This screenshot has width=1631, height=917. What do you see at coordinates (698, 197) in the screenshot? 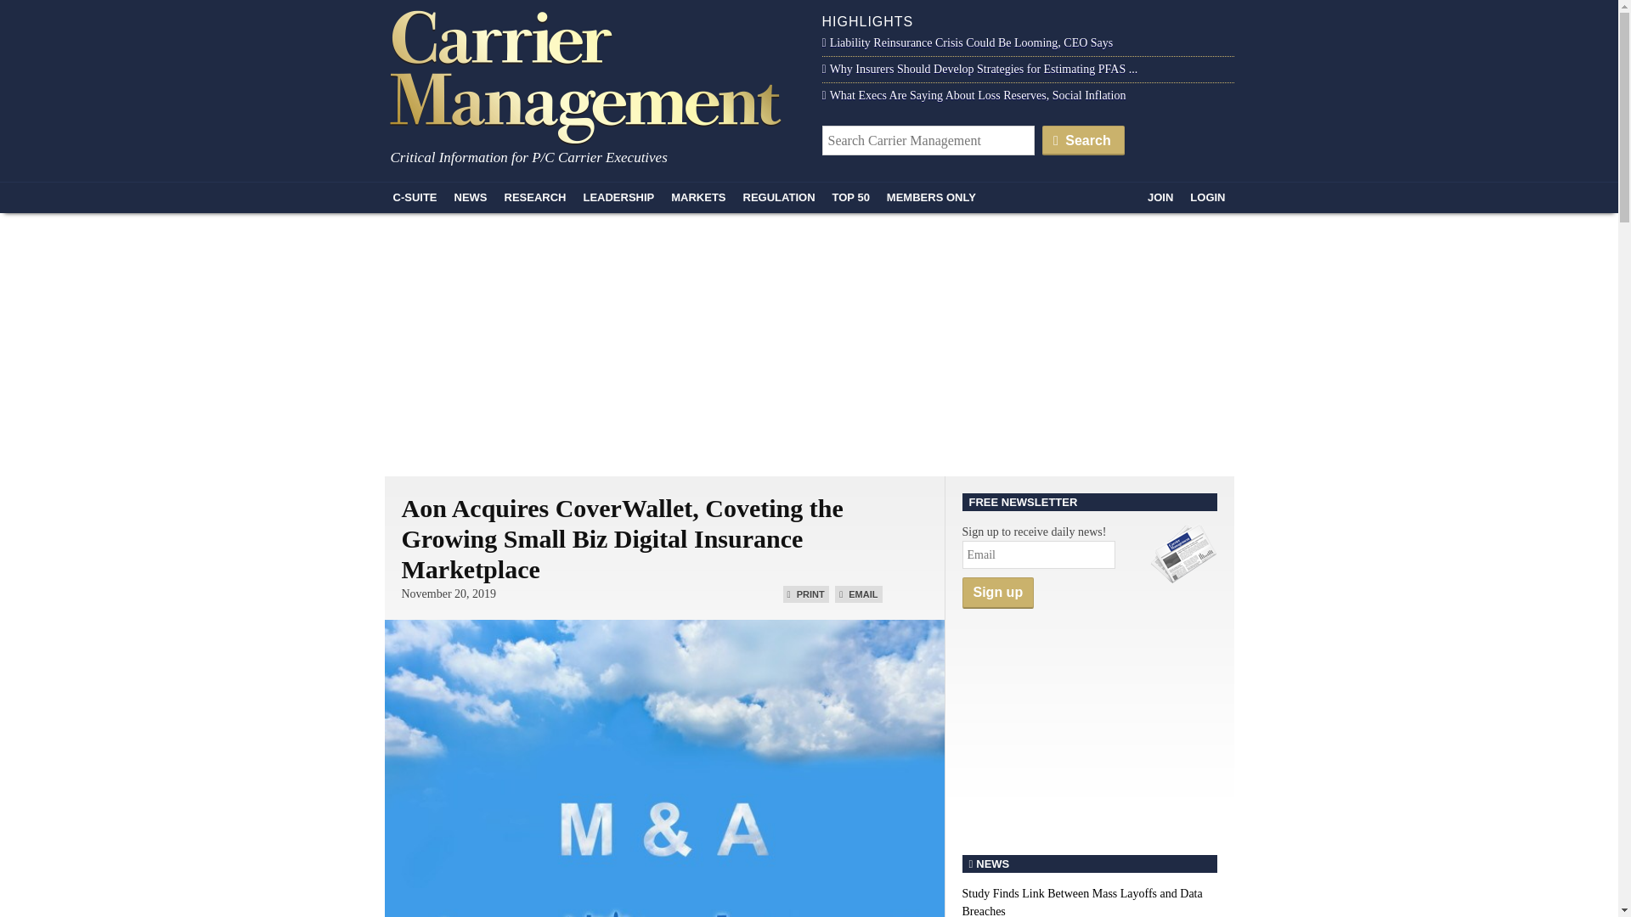
I see `MARKETS` at bounding box center [698, 197].